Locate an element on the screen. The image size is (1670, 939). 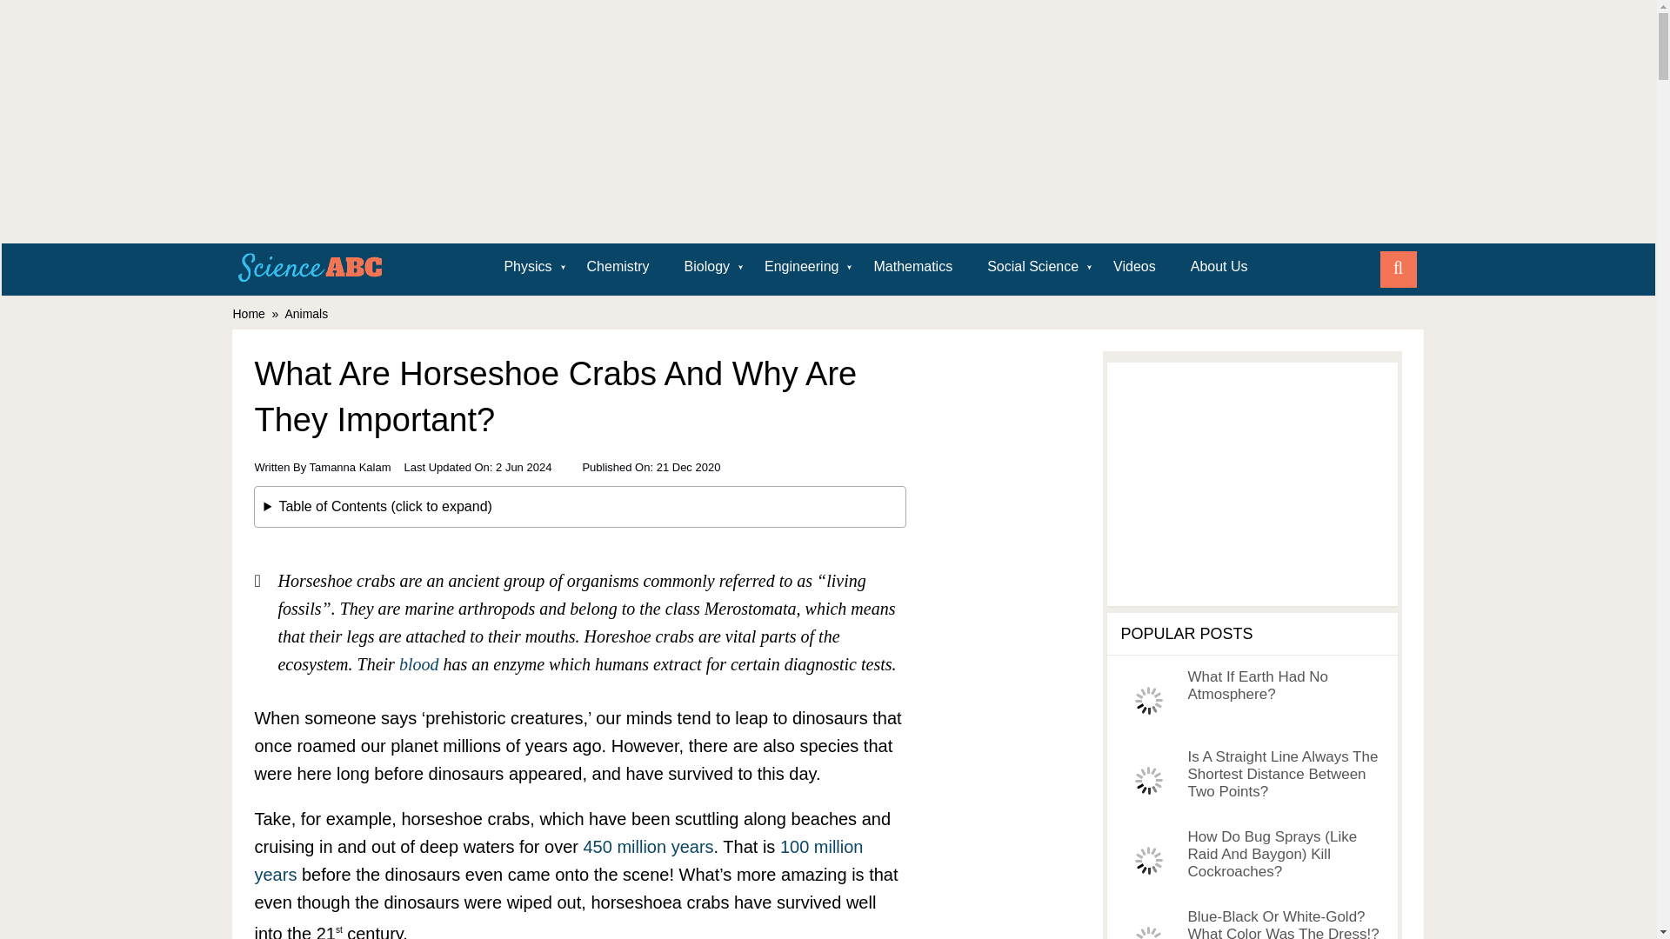
Biology is located at coordinates (706, 266).